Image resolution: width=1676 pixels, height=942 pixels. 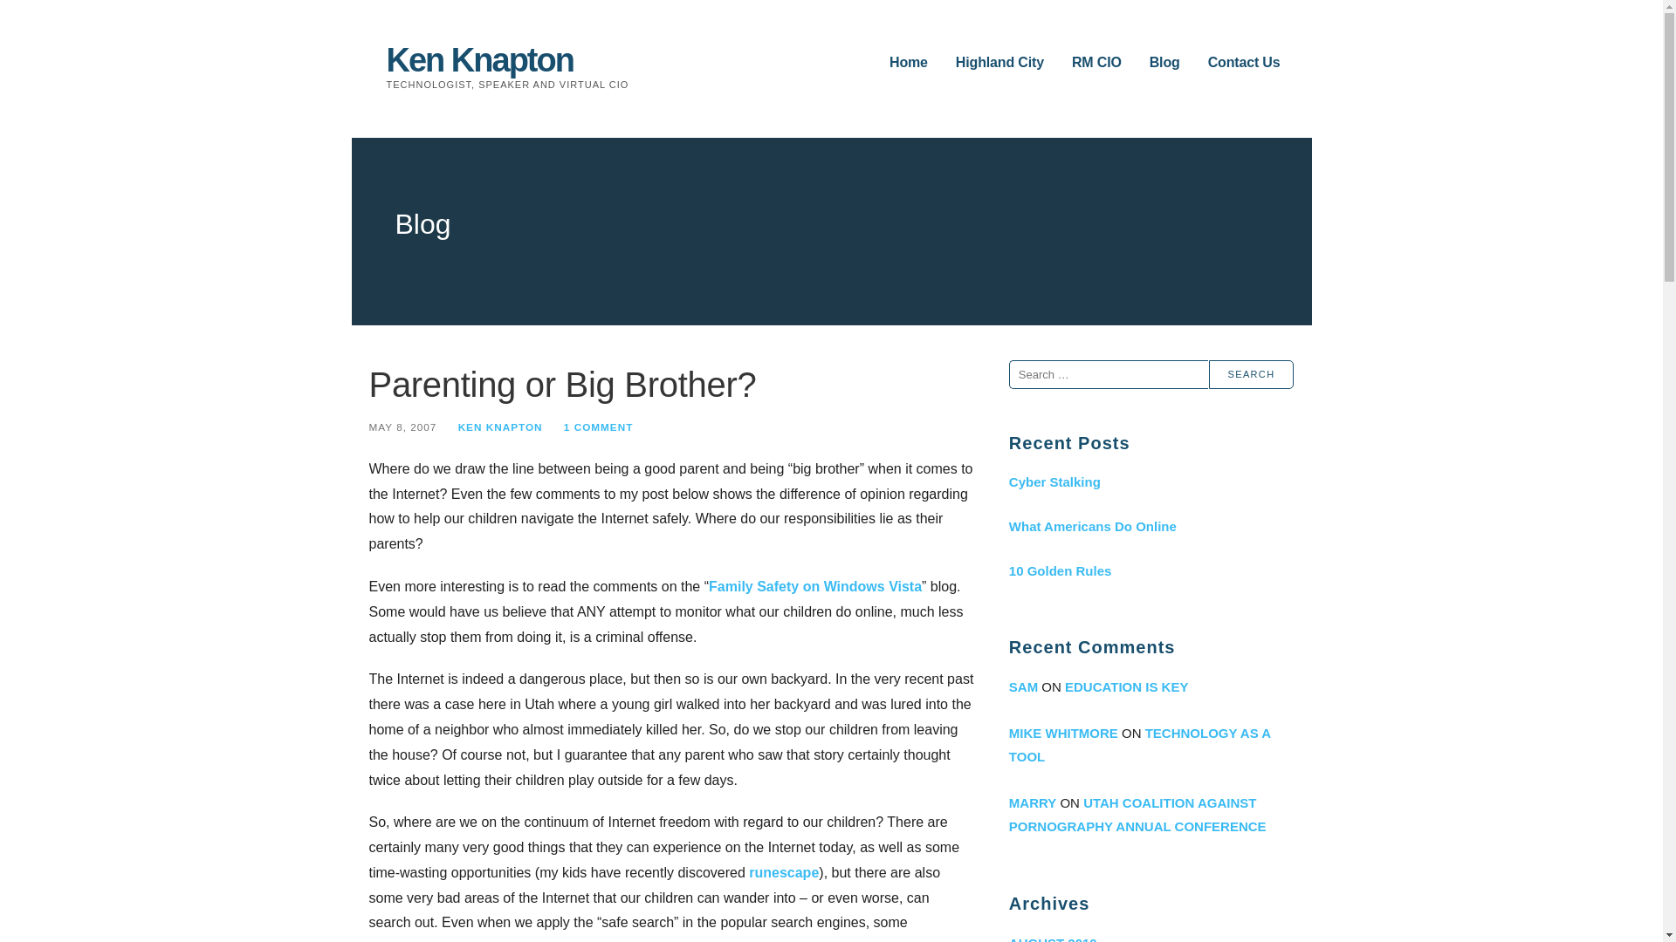 I want to click on UTAH COALITION AGAINST PORNOGRAPHY ANNUAL CONFERENCE, so click(x=1137, y=814).